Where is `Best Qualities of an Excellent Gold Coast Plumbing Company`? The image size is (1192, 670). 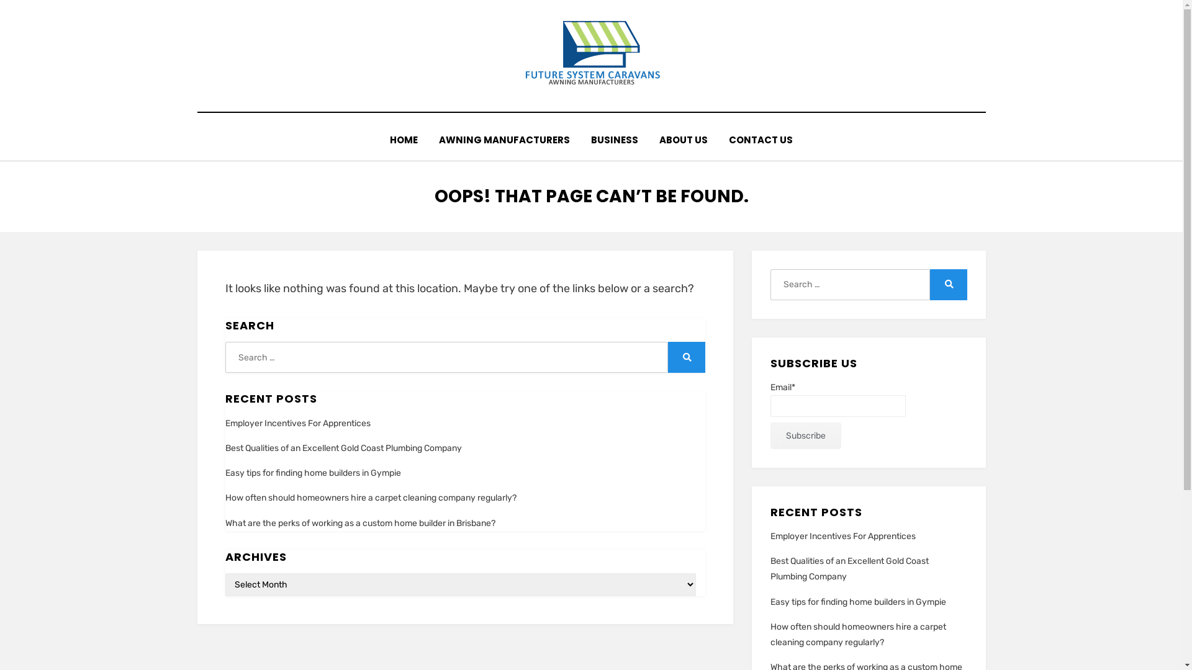
Best Qualities of an Excellent Gold Coast Plumbing Company is located at coordinates (849, 569).